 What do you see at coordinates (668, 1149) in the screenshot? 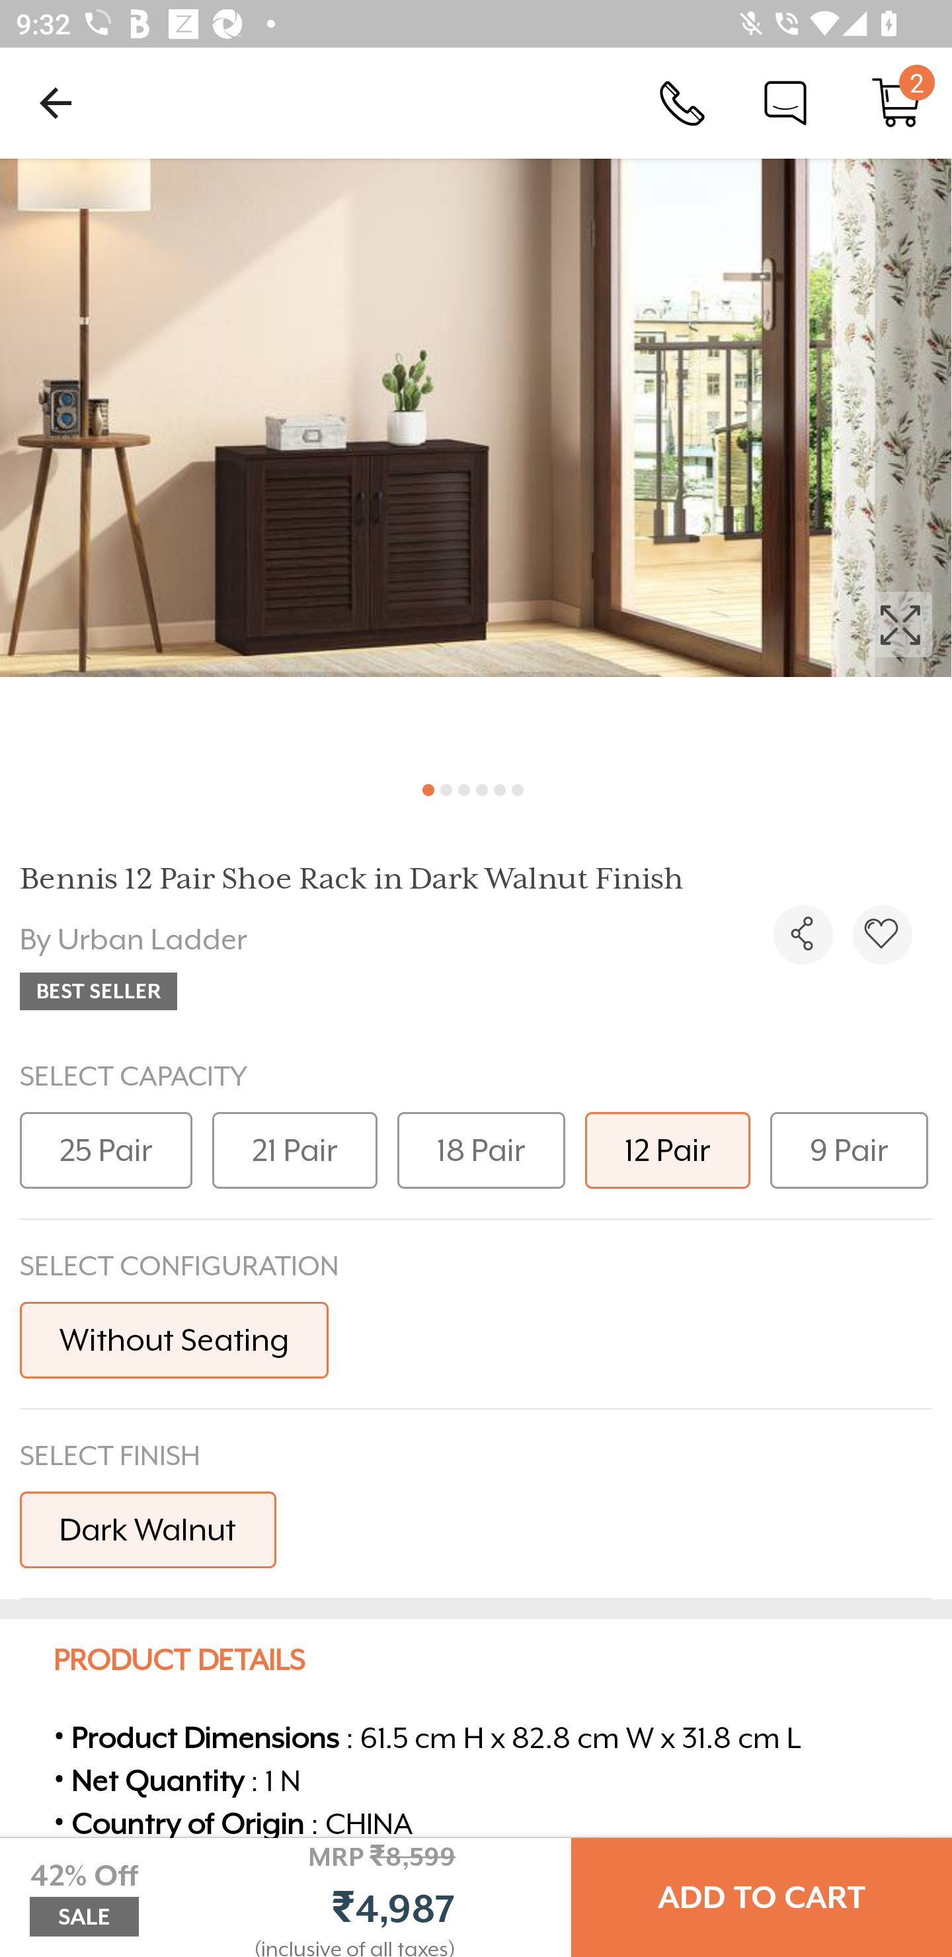
I see `12 Pair` at bounding box center [668, 1149].